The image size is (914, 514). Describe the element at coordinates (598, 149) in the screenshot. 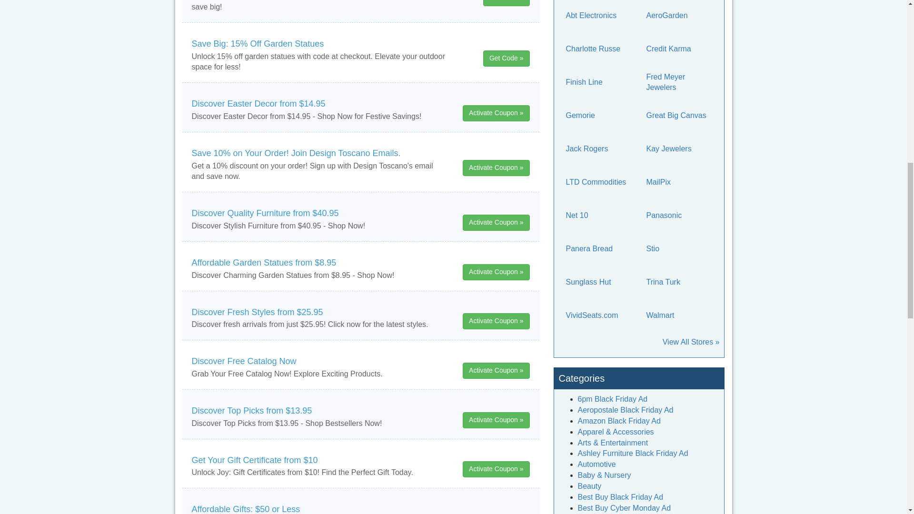

I see `Jack Rogers` at that location.